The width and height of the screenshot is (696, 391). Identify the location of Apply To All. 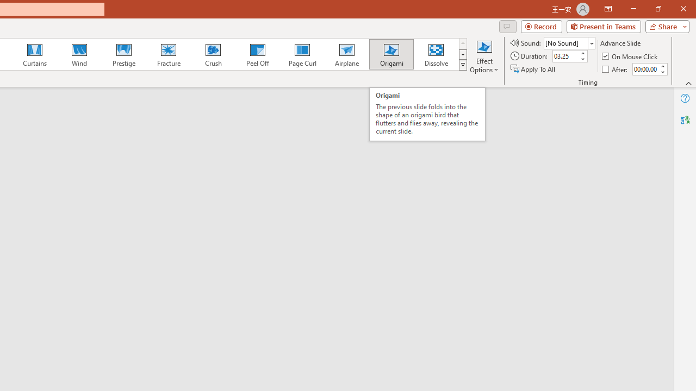
(533, 68).